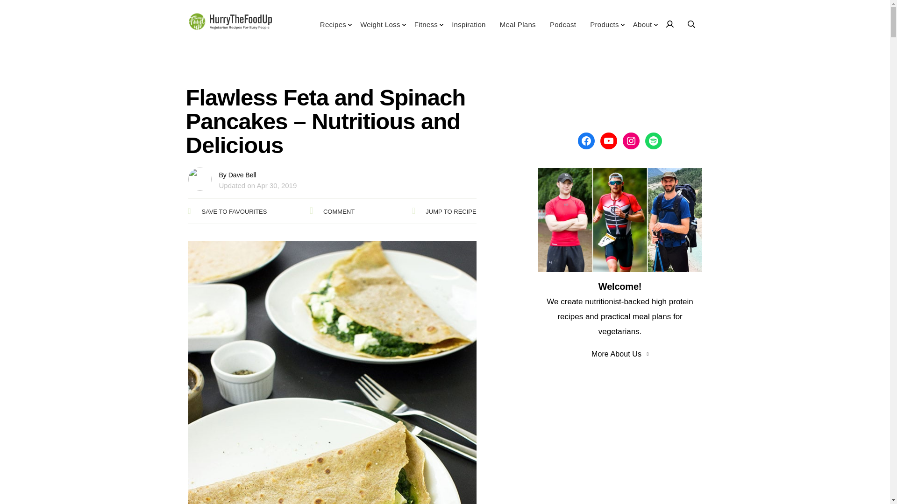 Image resolution: width=897 pixels, height=504 pixels. Describe the element at coordinates (469, 28) in the screenshot. I see `Inspiration` at that location.